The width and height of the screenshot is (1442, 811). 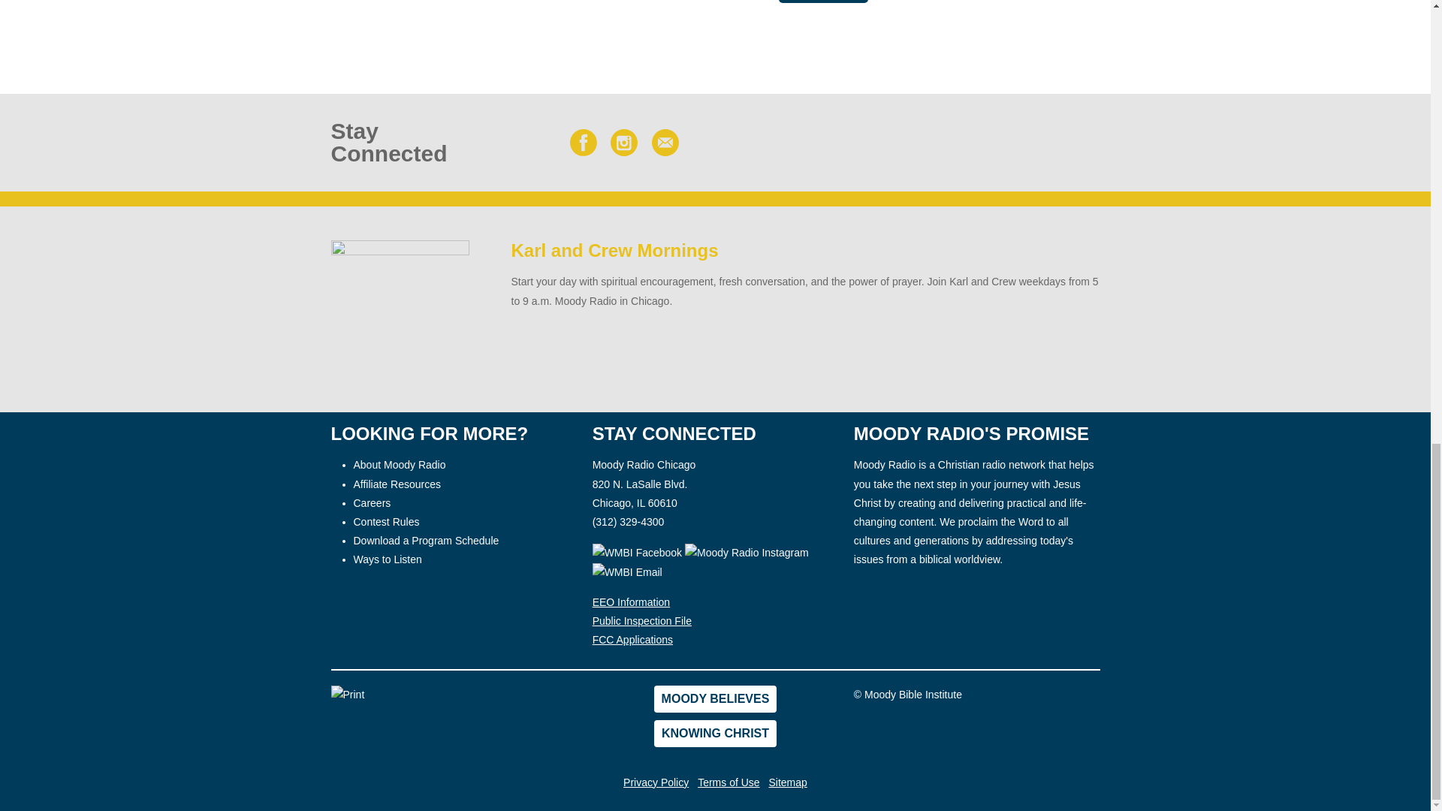 I want to click on Moody Radio Instagram, so click(x=747, y=553).